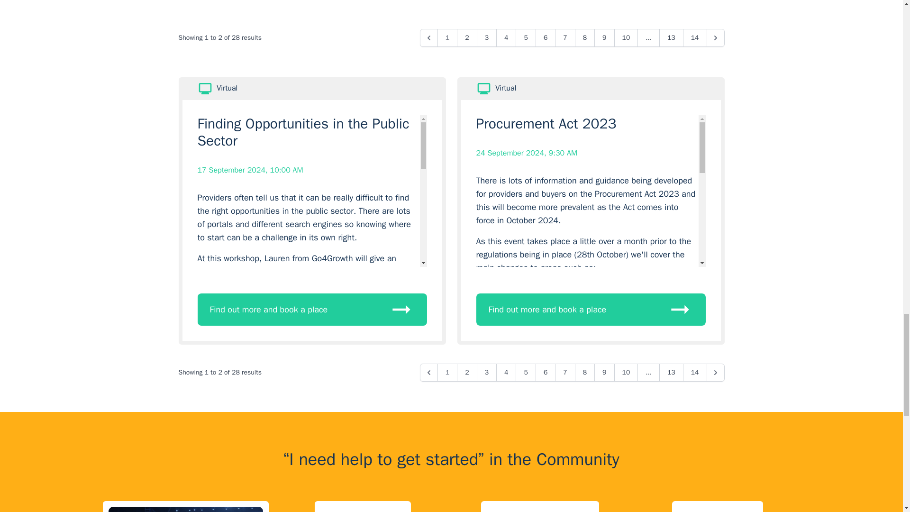 The height and width of the screenshot is (512, 910). I want to click on 7, so click(565, 38).